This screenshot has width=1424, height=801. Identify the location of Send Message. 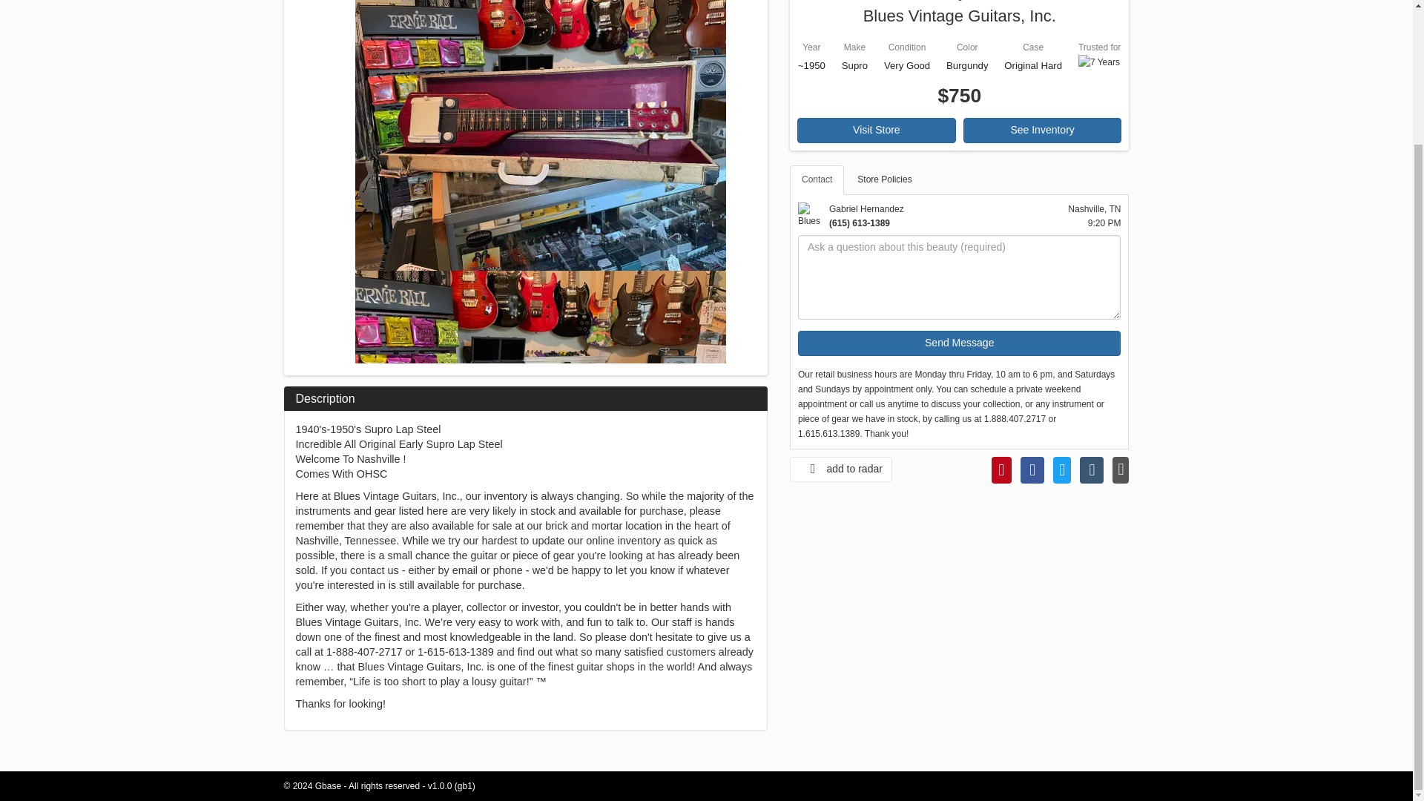
(960, 343).